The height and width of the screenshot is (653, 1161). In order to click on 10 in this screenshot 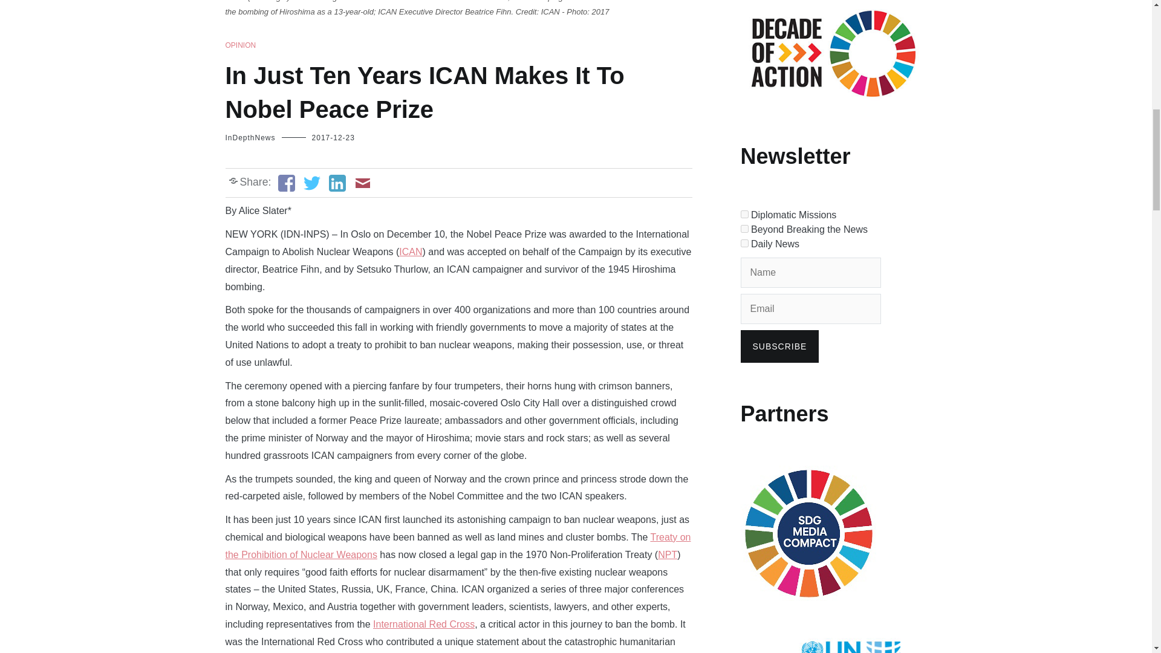, I will do `click(744, 243)`.